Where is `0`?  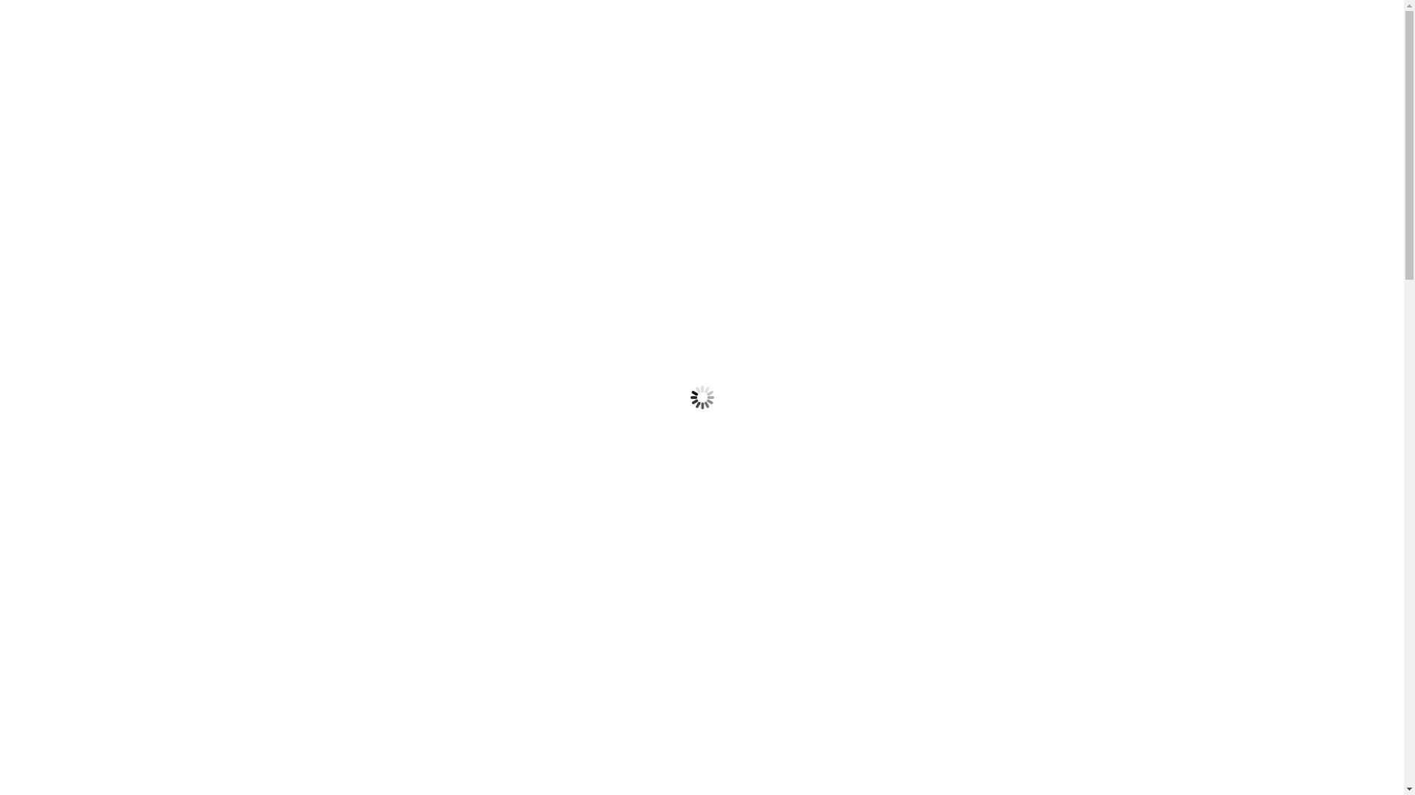
0 is located at coordinates (1079, 81).